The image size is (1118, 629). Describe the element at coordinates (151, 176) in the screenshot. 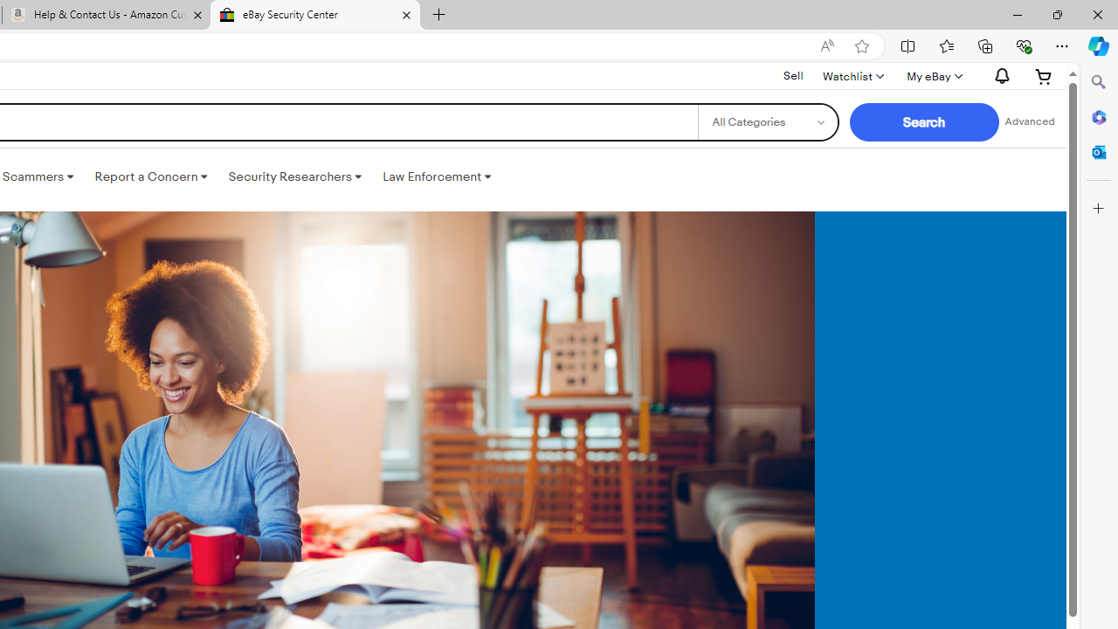

I see `Report a Concern ` at that location.